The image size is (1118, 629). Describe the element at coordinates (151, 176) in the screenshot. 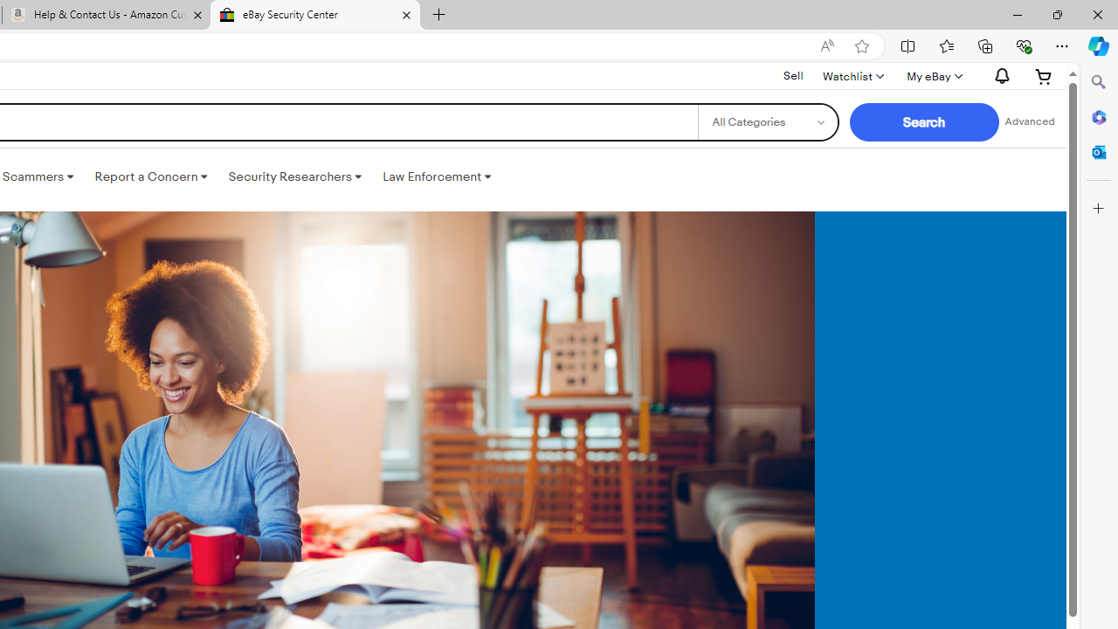

I see `Report a Concern ` at that location.